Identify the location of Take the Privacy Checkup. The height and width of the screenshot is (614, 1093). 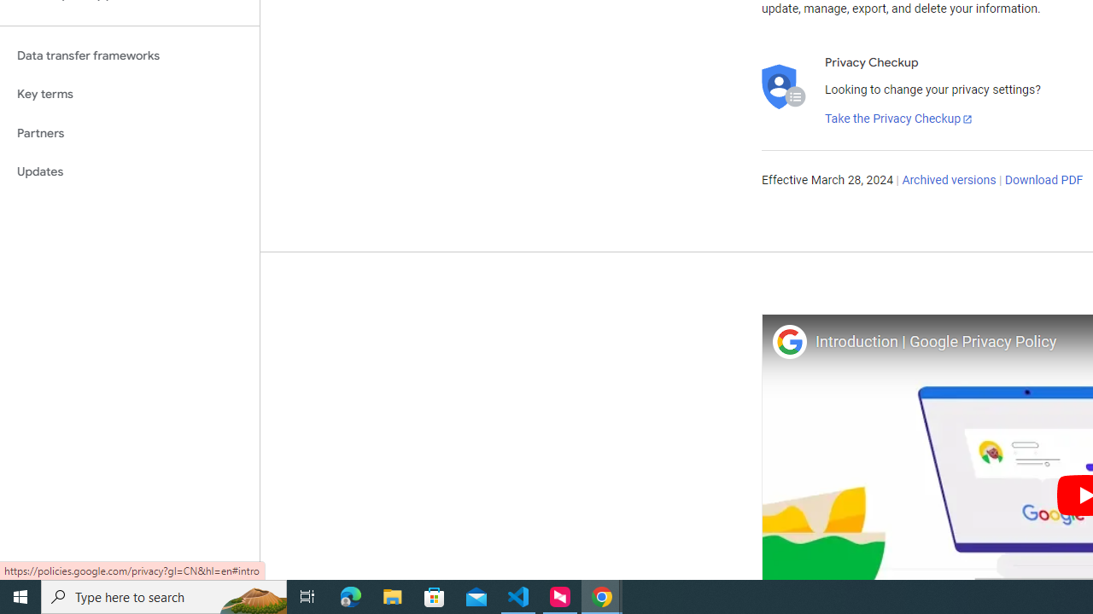
(899, 119).